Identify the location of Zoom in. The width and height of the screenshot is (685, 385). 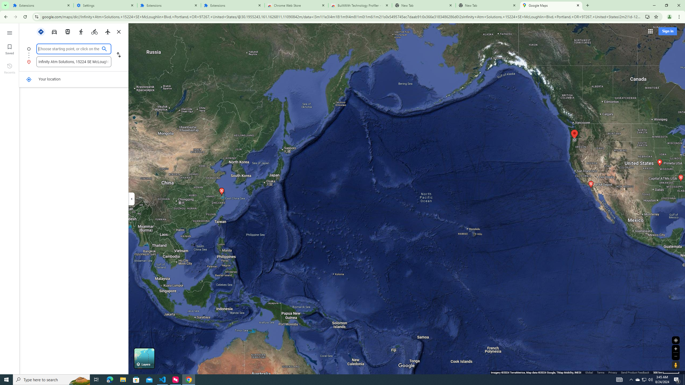
(676, 349).